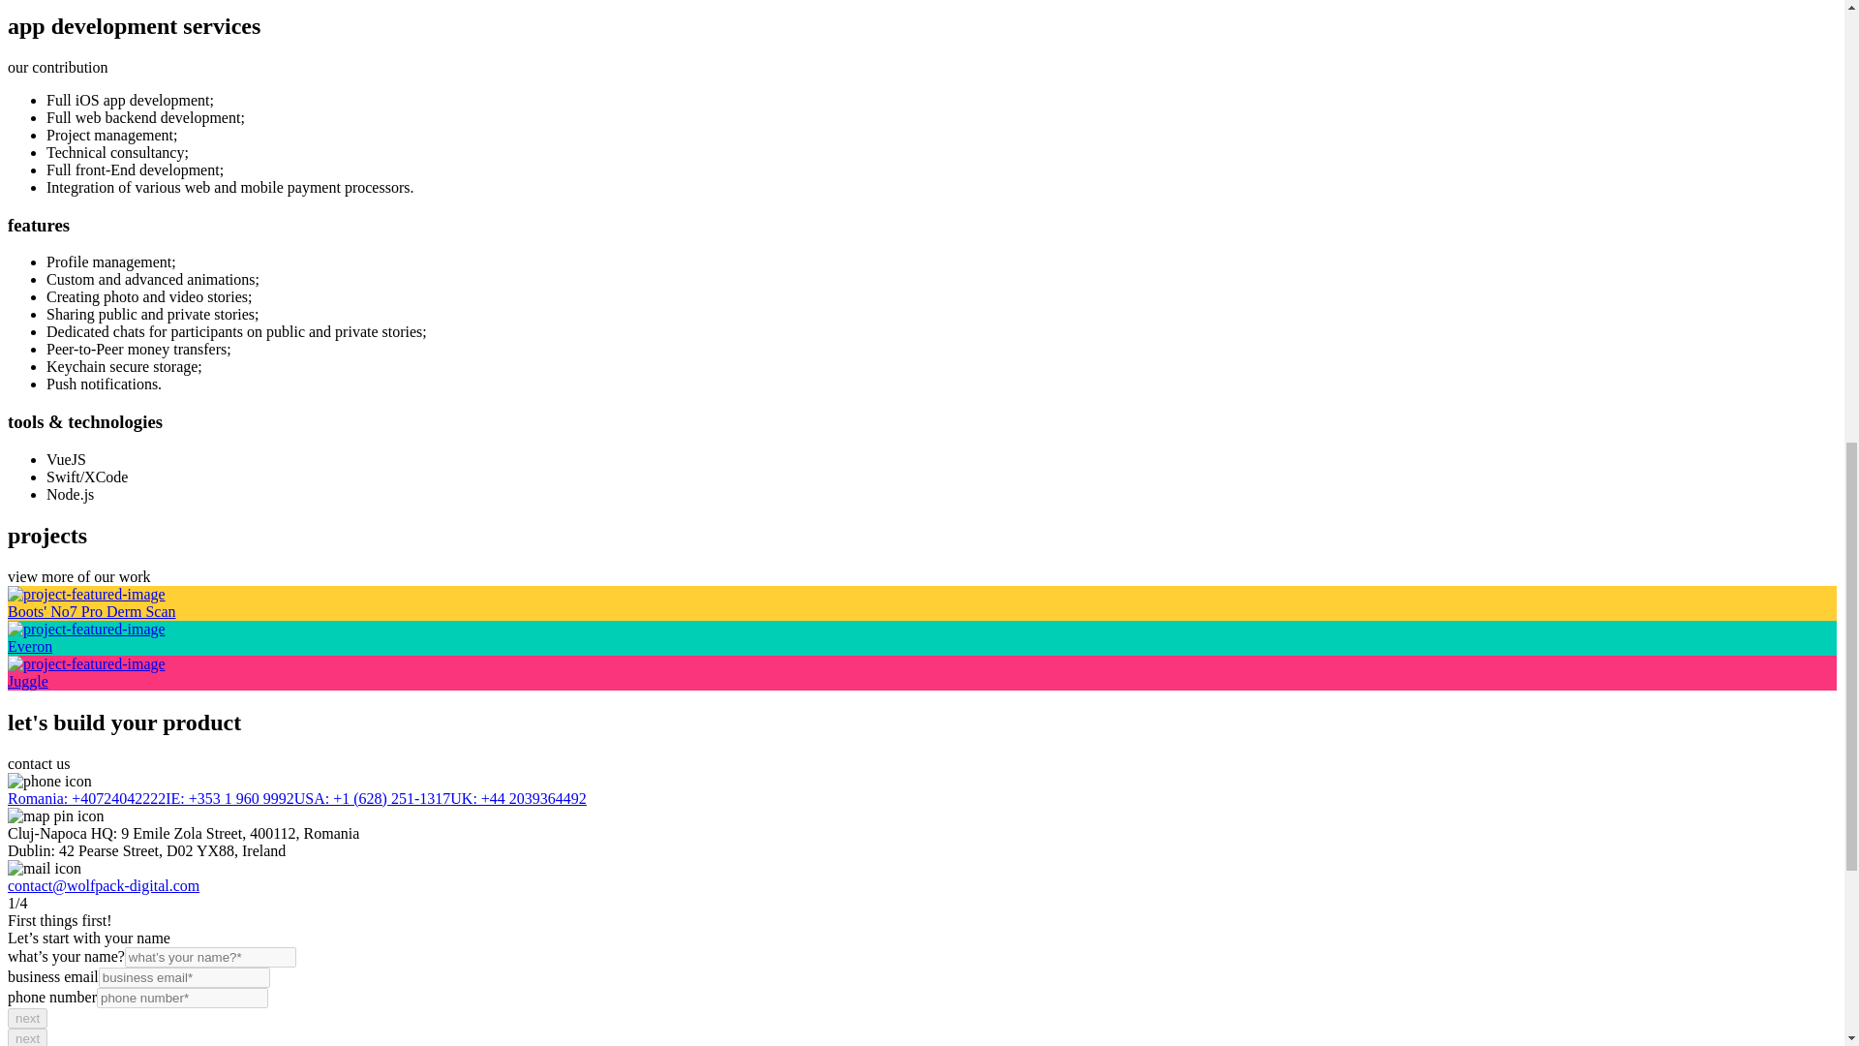 The image size is (1859, 1046). I want to click on next, so click(27, 1036).